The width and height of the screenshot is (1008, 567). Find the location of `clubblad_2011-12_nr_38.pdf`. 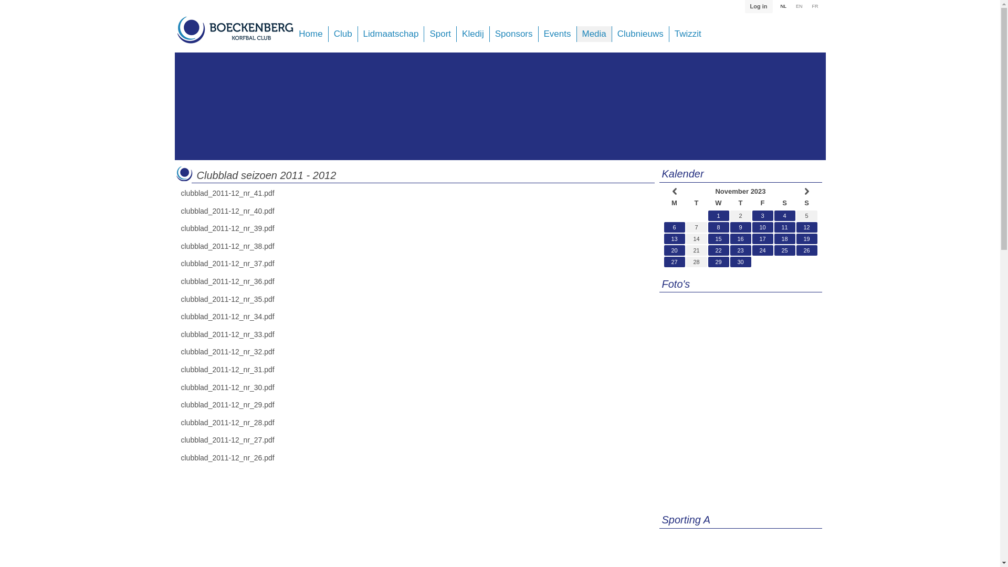

clubblad_2011-12_nr_38.pdf is located at coordinates (227, 246).